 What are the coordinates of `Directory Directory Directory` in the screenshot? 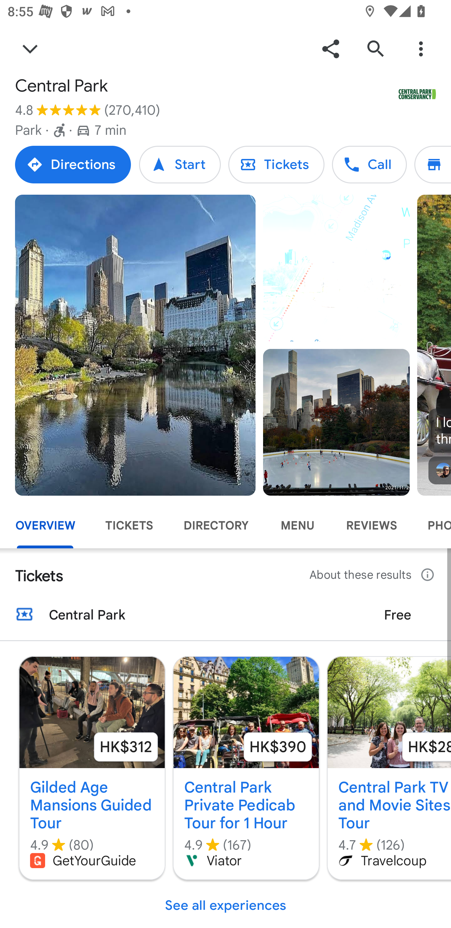 It's located at (433, 164).